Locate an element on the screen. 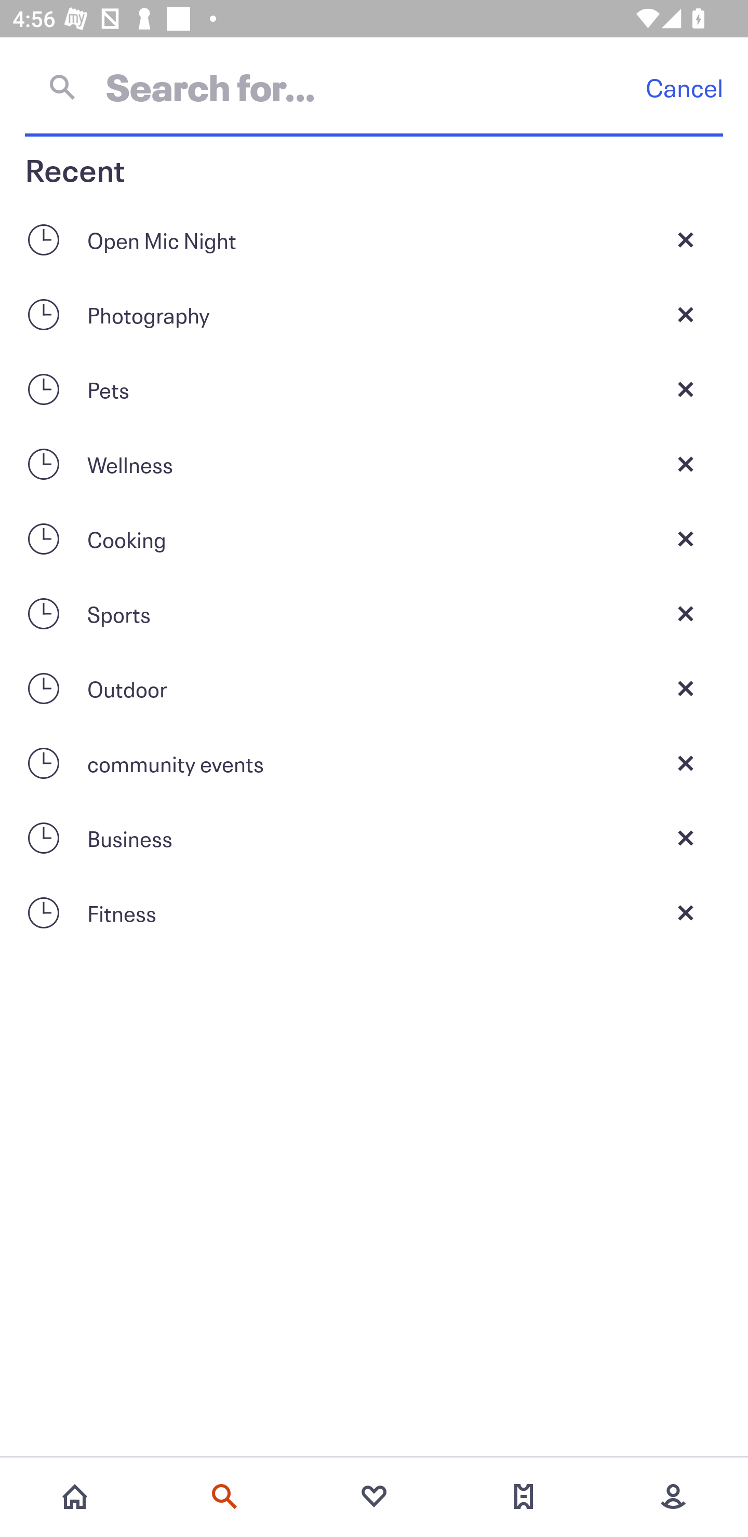 The height and width of the screenshot is (1537, 748). Close current screen is located at coordinates (686, 838).